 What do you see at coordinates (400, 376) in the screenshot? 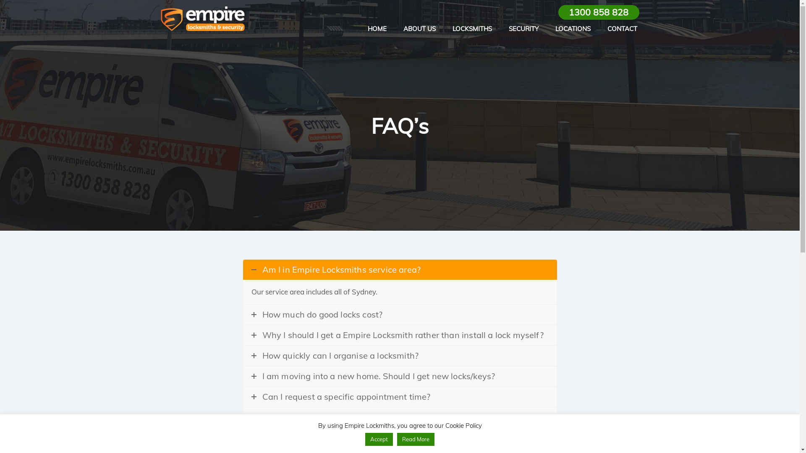
I see `I am moving into a new home. Should I get new locks/keys?` at bounding box center [400, 376].